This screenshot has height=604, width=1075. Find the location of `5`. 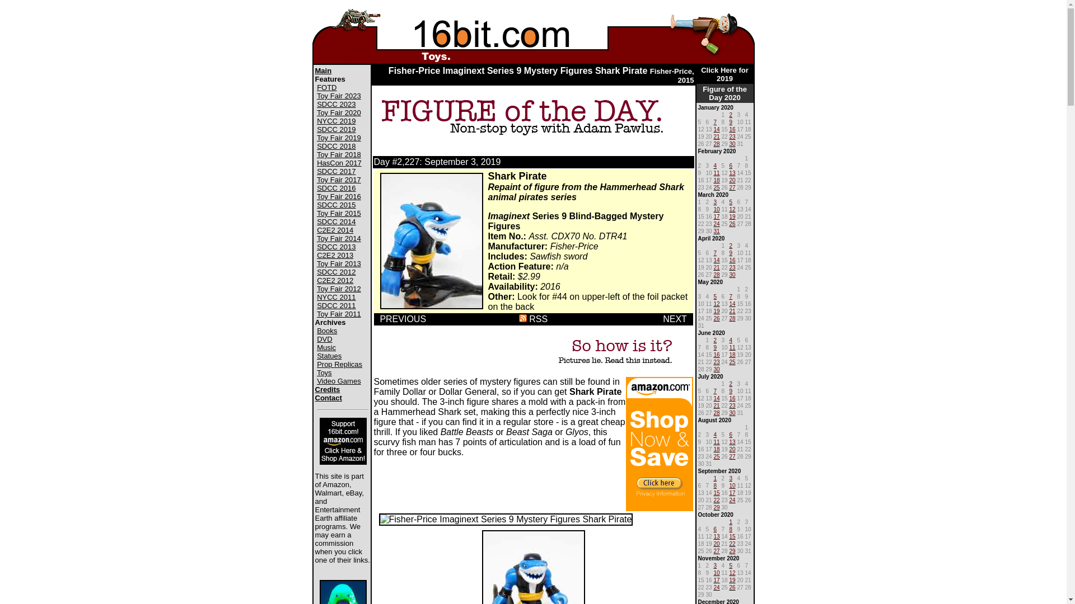

5 is located at coordinates (715, 295).